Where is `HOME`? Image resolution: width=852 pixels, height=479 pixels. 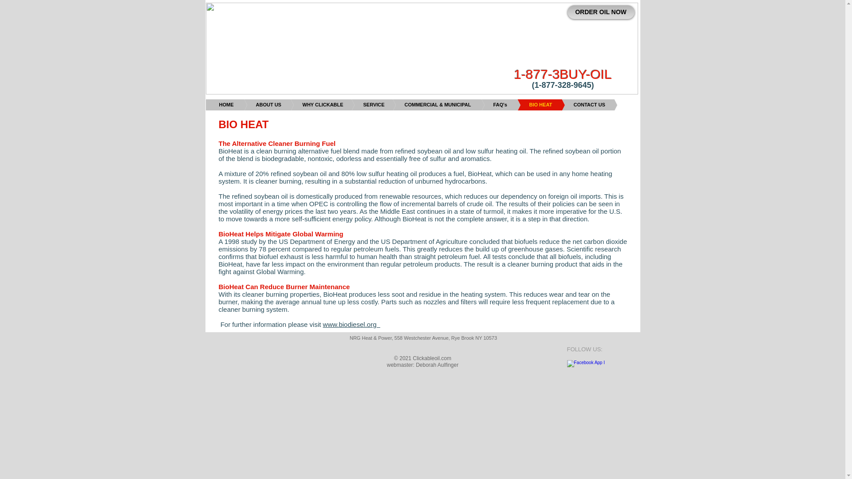
HOME is located at coordinates (226, 105).